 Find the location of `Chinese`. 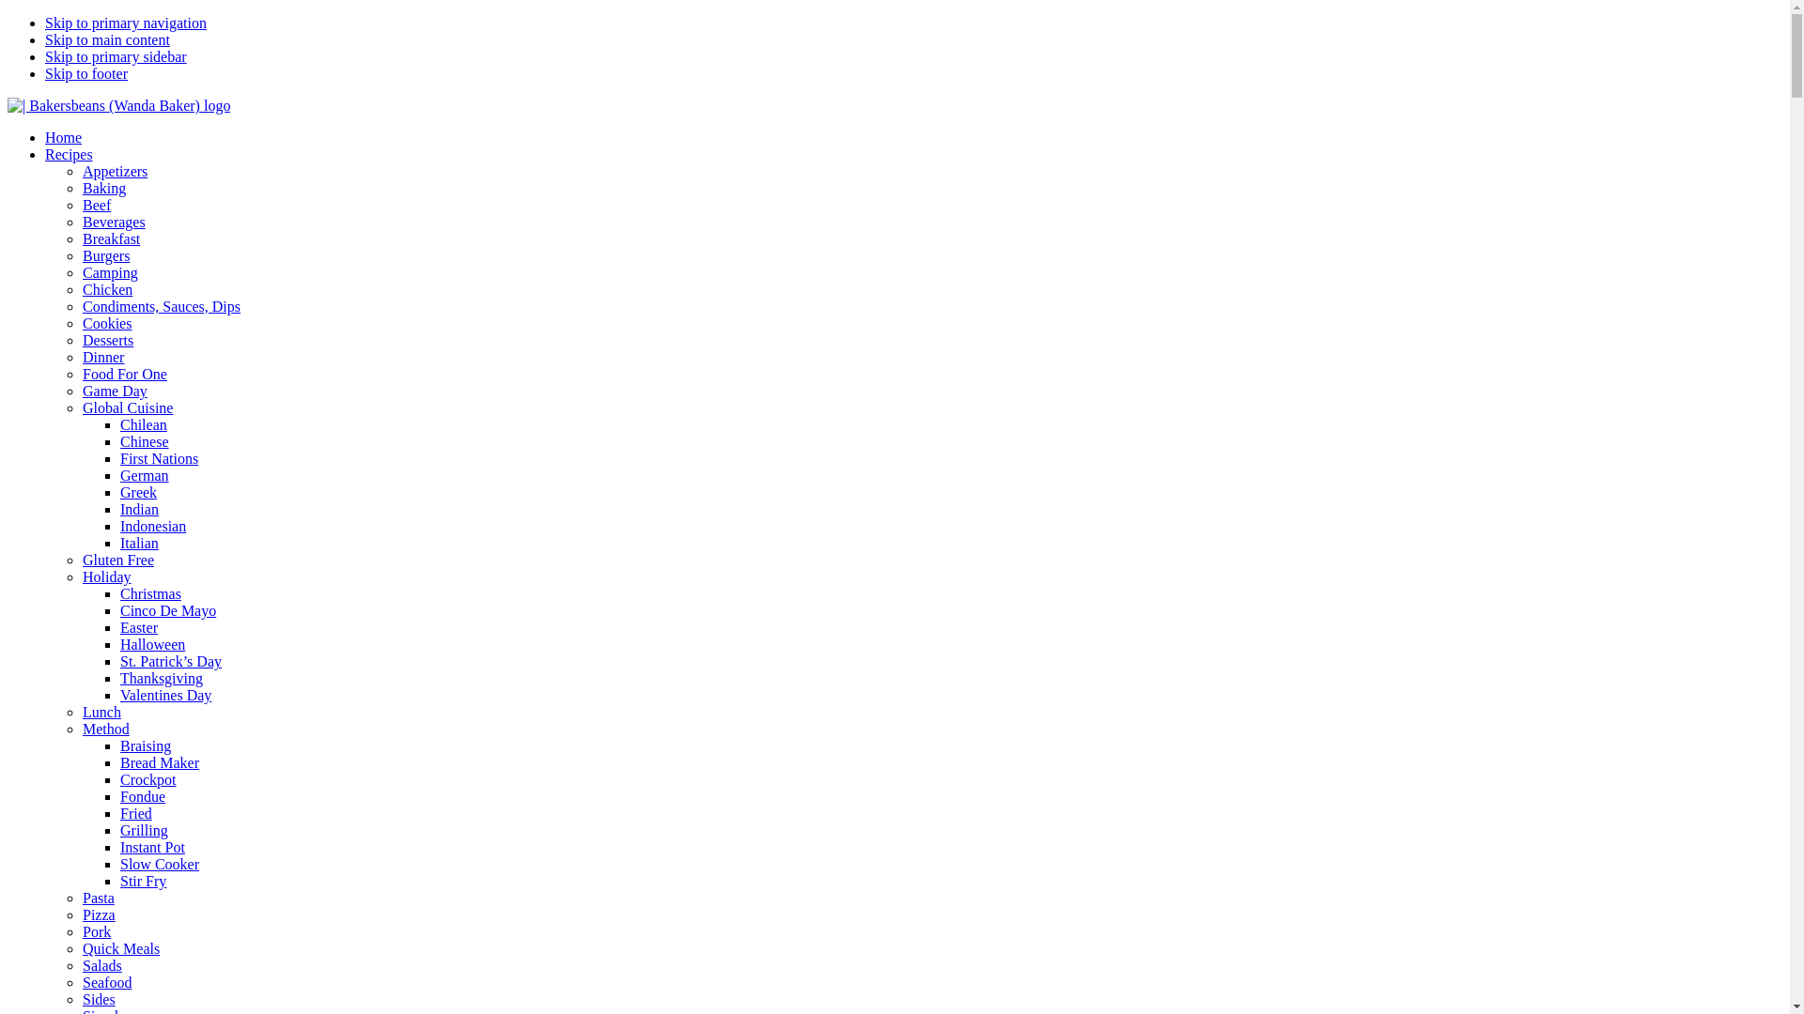

Chinese is located at coordinates (145, 441).